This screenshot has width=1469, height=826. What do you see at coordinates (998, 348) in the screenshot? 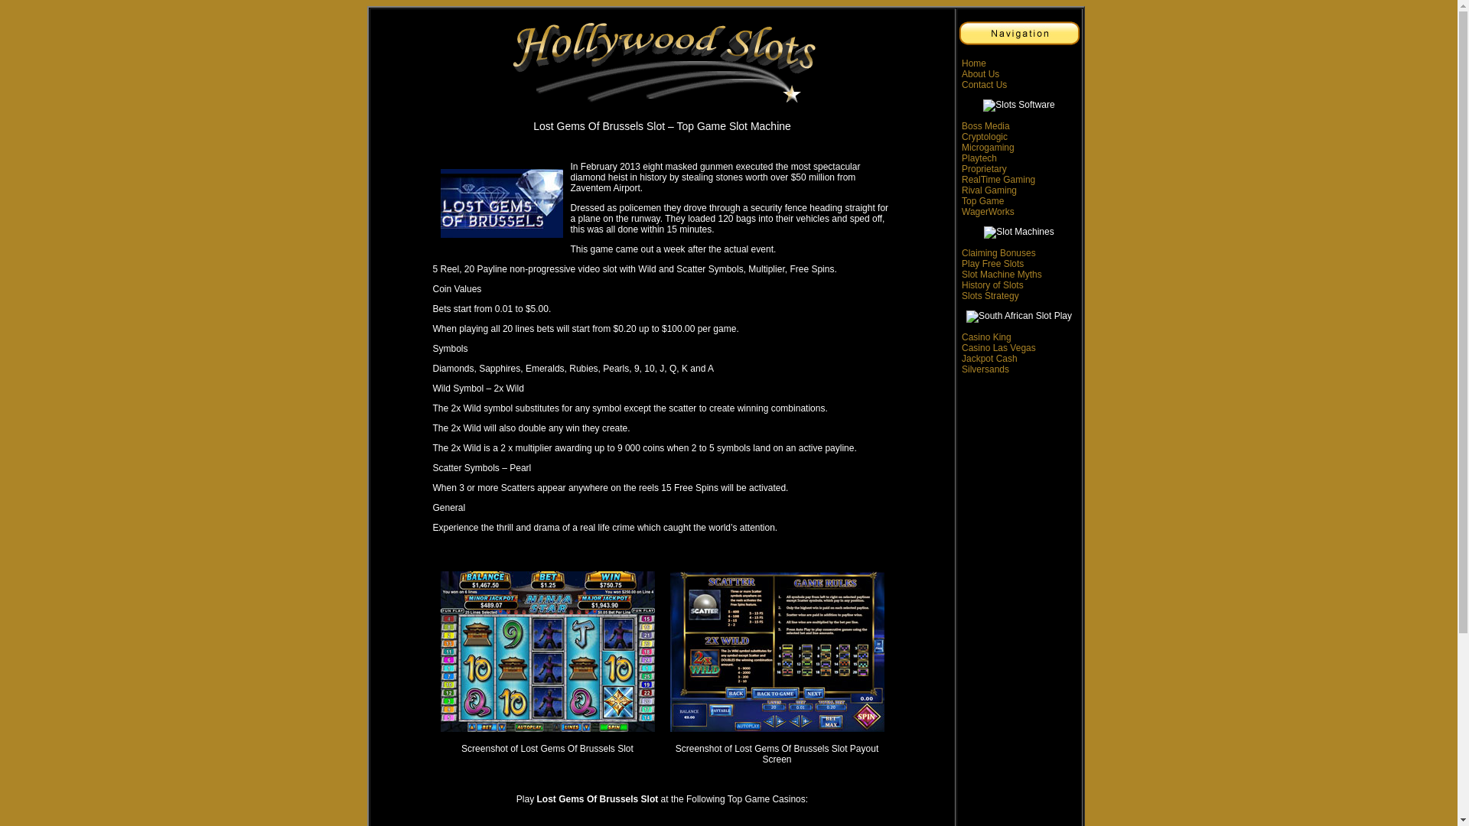
I see `Casino Las Vegas` at bounding box center [998, 348].